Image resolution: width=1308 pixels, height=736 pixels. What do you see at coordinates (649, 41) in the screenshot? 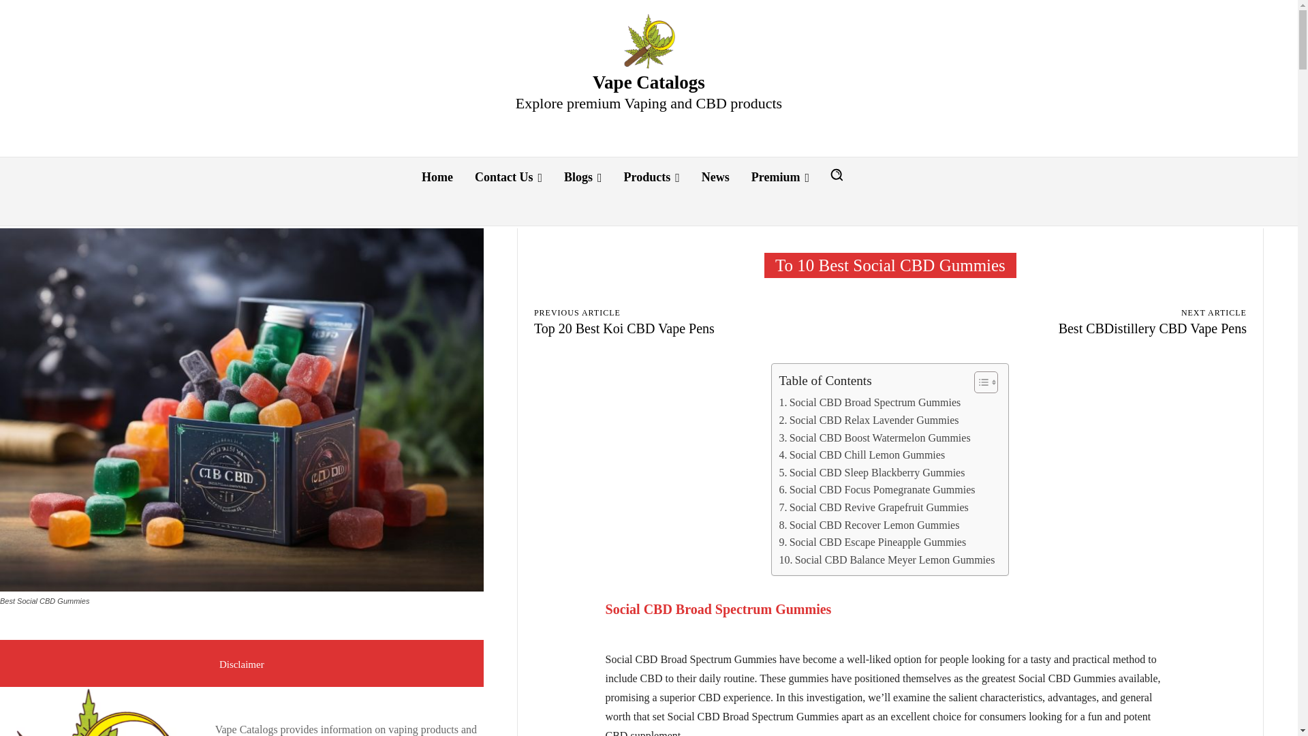
I see `Vape Catalogs` at bounding box center [649, 41].